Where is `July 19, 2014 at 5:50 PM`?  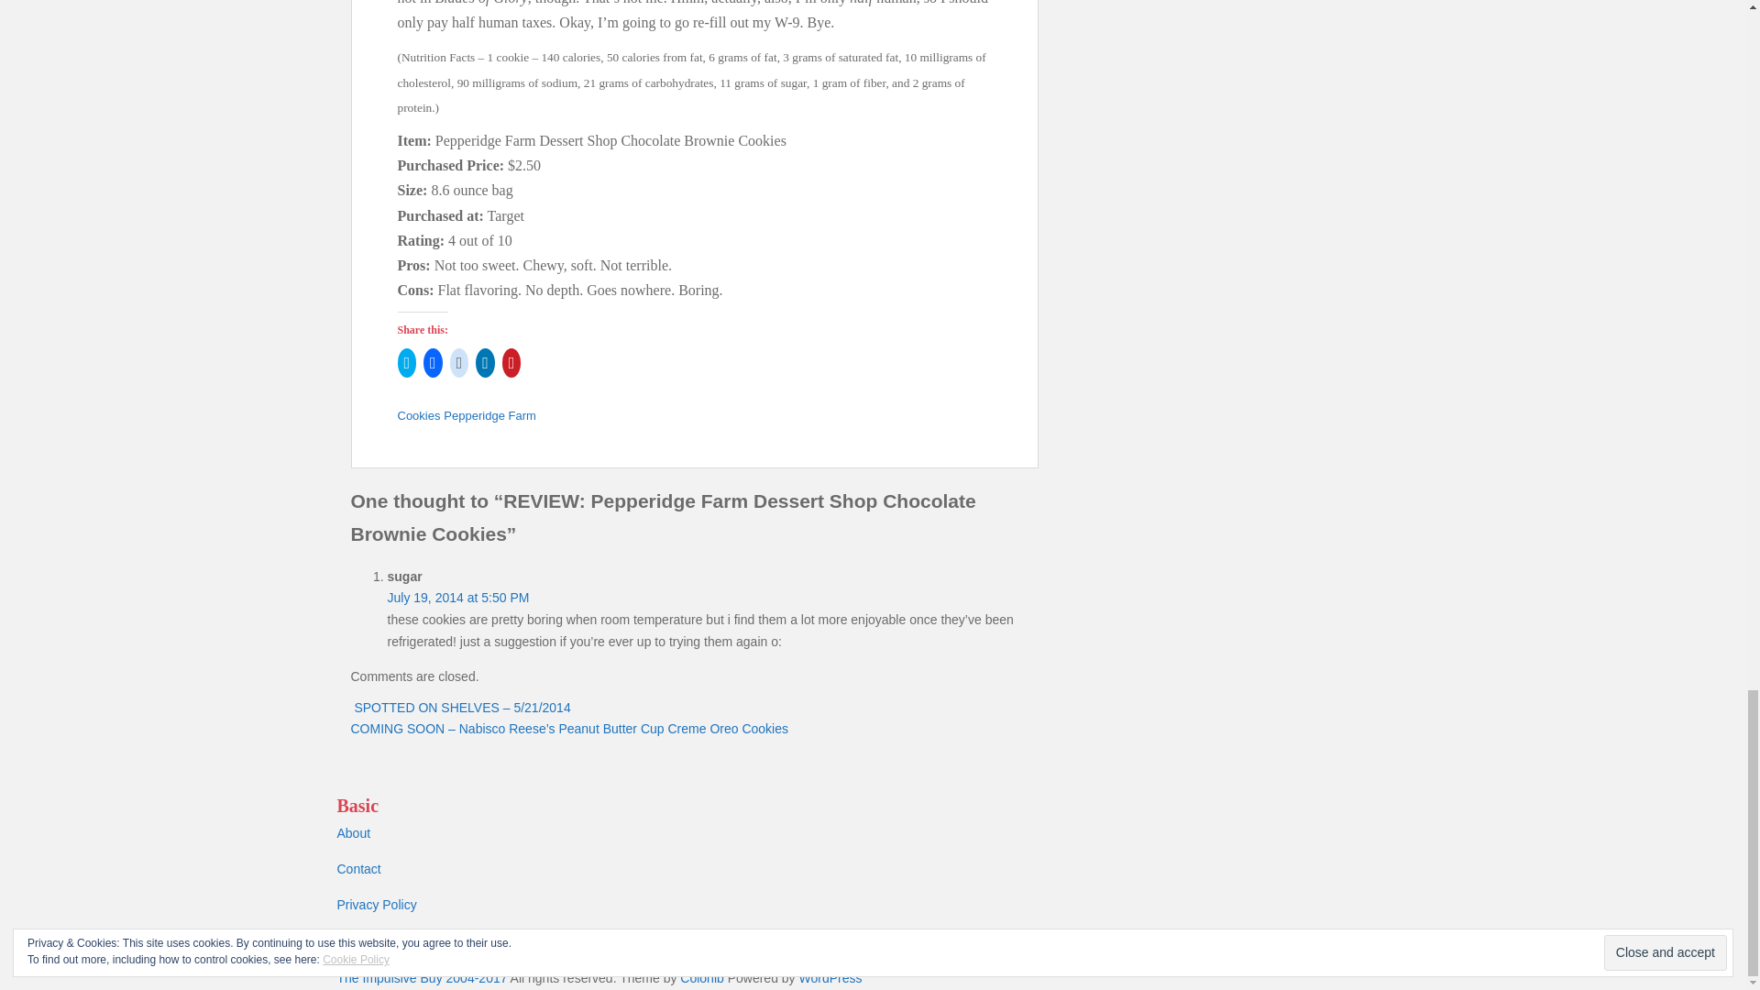 July 19, 2014 at 5:50 PM is located at coordinates (458, 597).